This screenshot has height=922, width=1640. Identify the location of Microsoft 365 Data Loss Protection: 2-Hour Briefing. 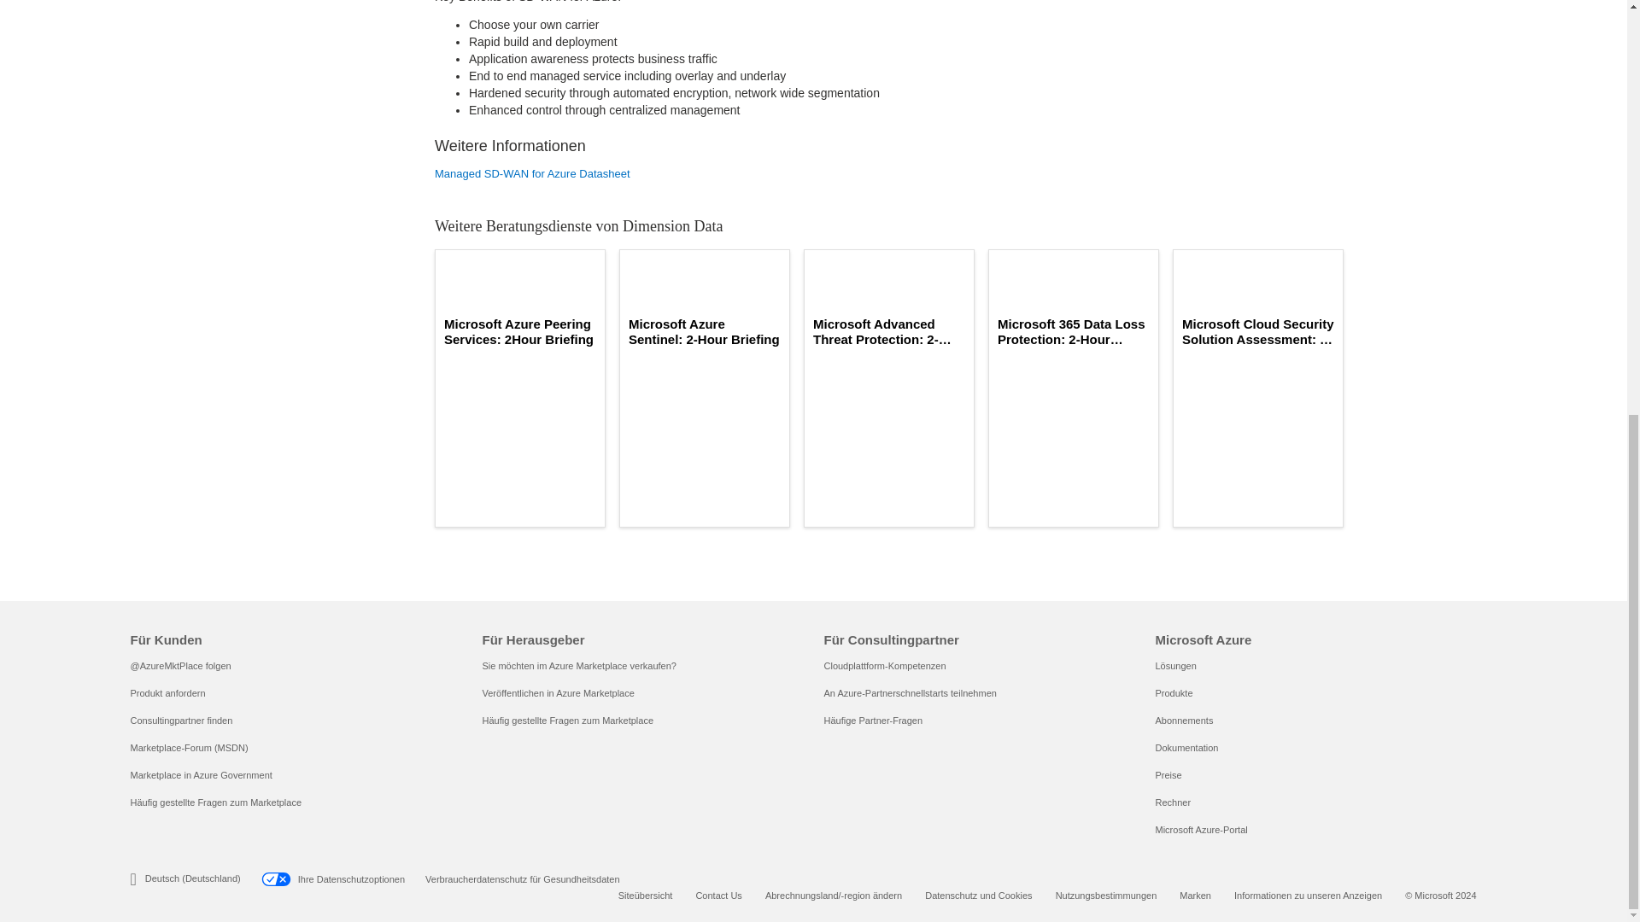
(1073, 332).